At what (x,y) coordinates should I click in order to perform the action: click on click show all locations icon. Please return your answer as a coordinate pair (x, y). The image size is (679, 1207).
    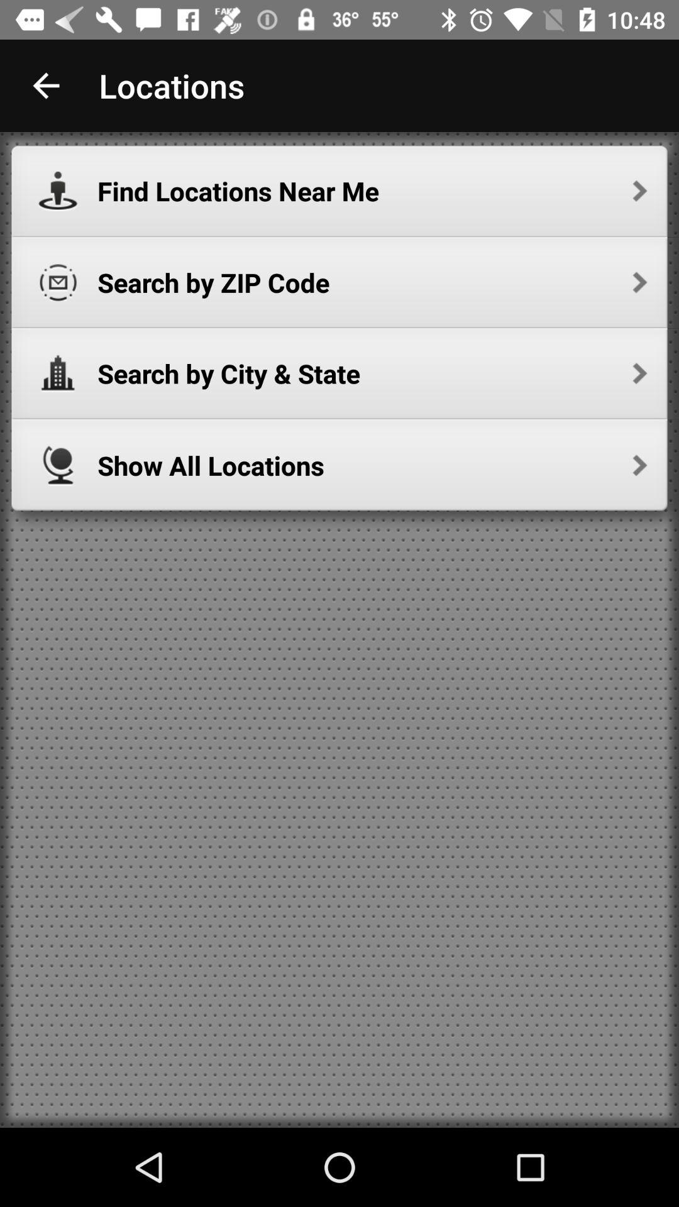
    Looking at the image, I should click on (372, 465).